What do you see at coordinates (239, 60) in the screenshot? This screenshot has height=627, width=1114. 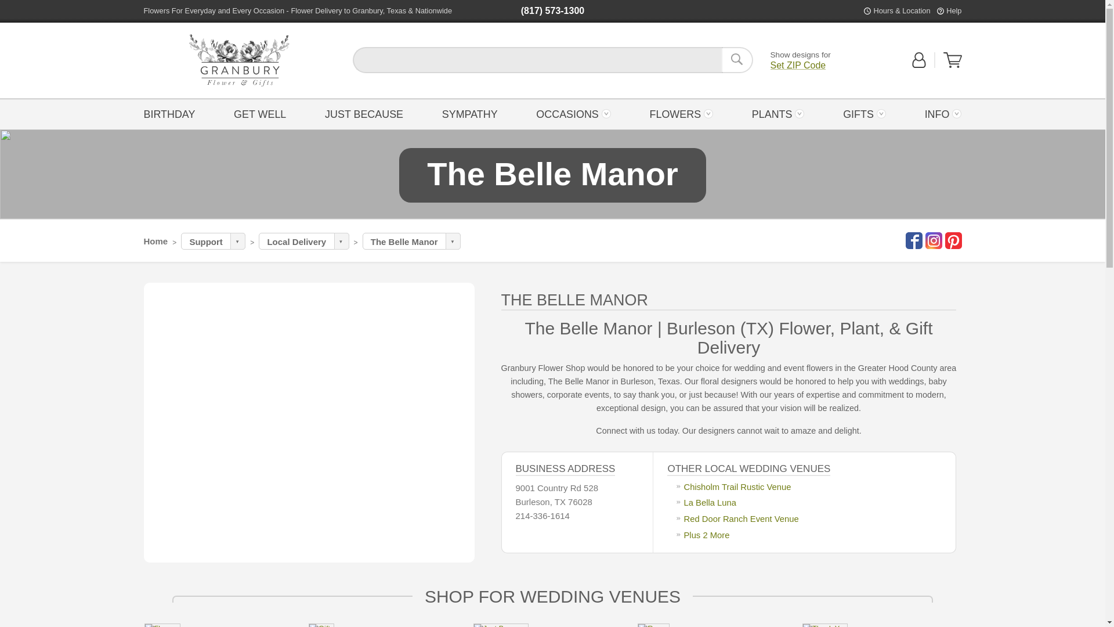 I see `Back to the Home Page` at bounding box center [239, 60].